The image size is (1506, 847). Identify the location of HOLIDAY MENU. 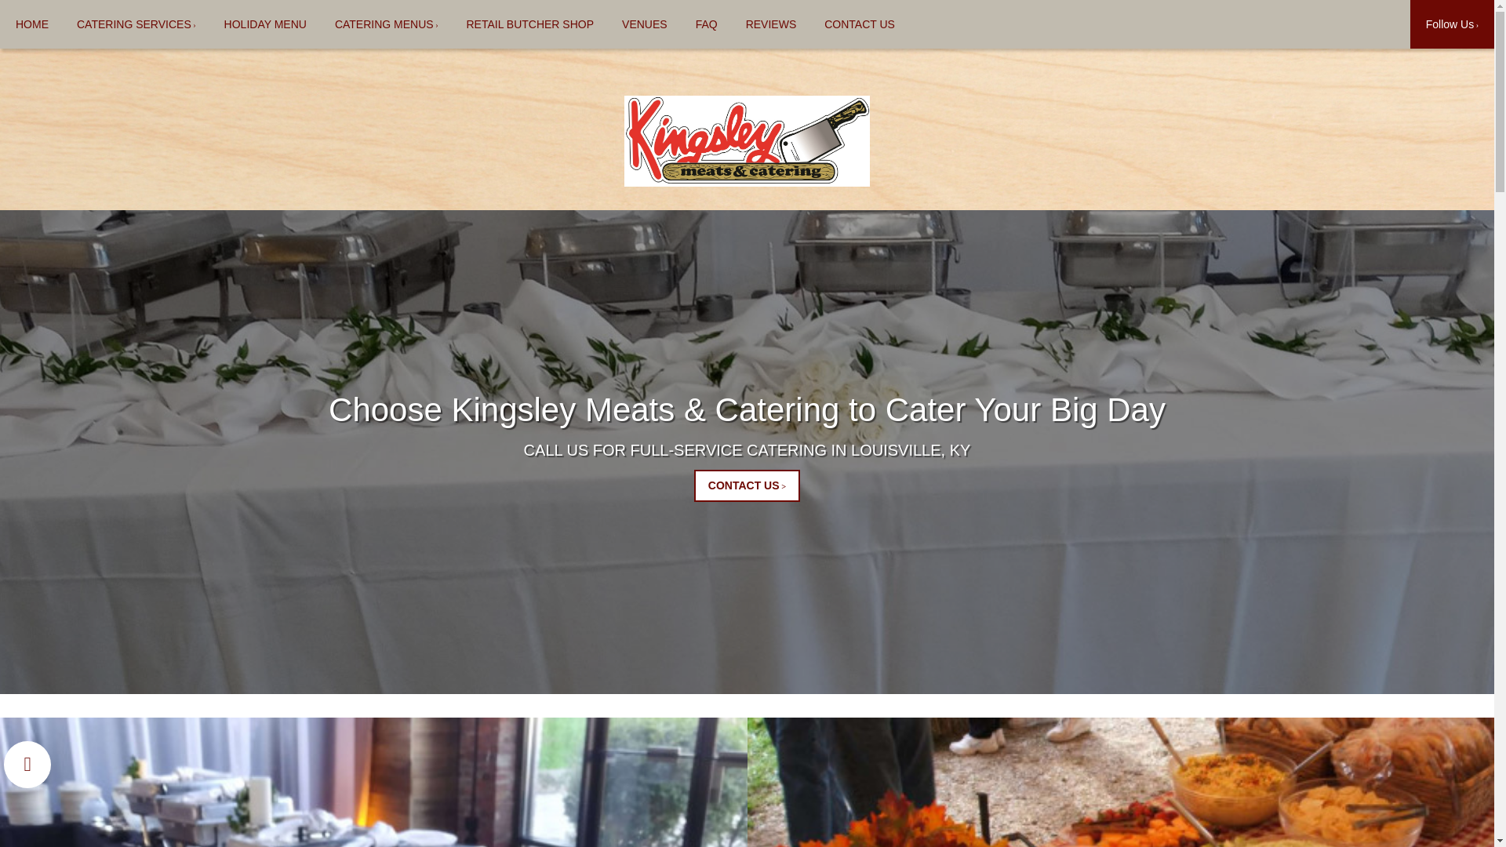
(265, 24).